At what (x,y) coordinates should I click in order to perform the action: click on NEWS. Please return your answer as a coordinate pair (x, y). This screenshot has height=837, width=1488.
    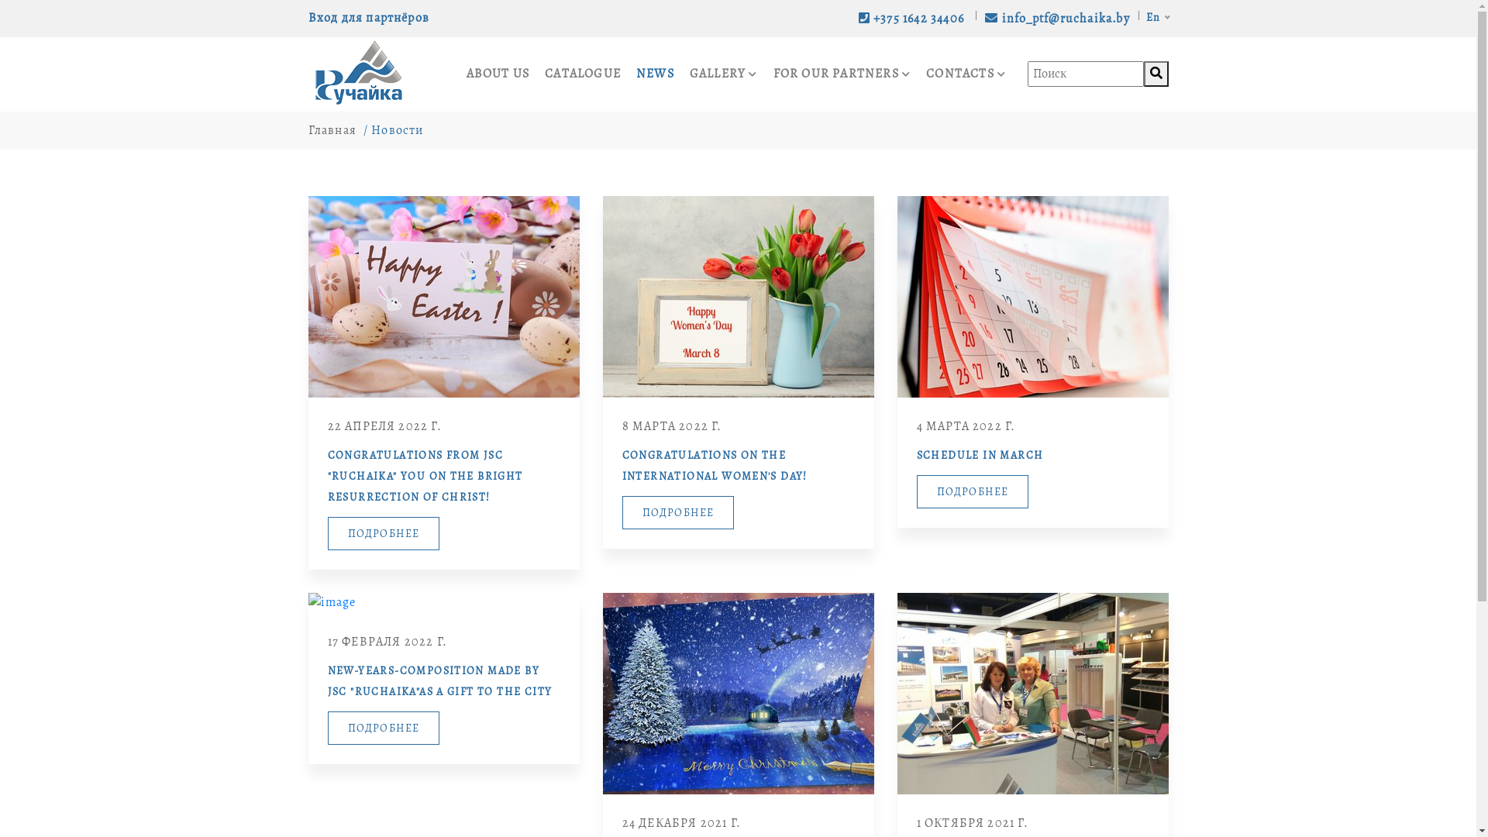
    Looking at the image, I should click on (656, 74).